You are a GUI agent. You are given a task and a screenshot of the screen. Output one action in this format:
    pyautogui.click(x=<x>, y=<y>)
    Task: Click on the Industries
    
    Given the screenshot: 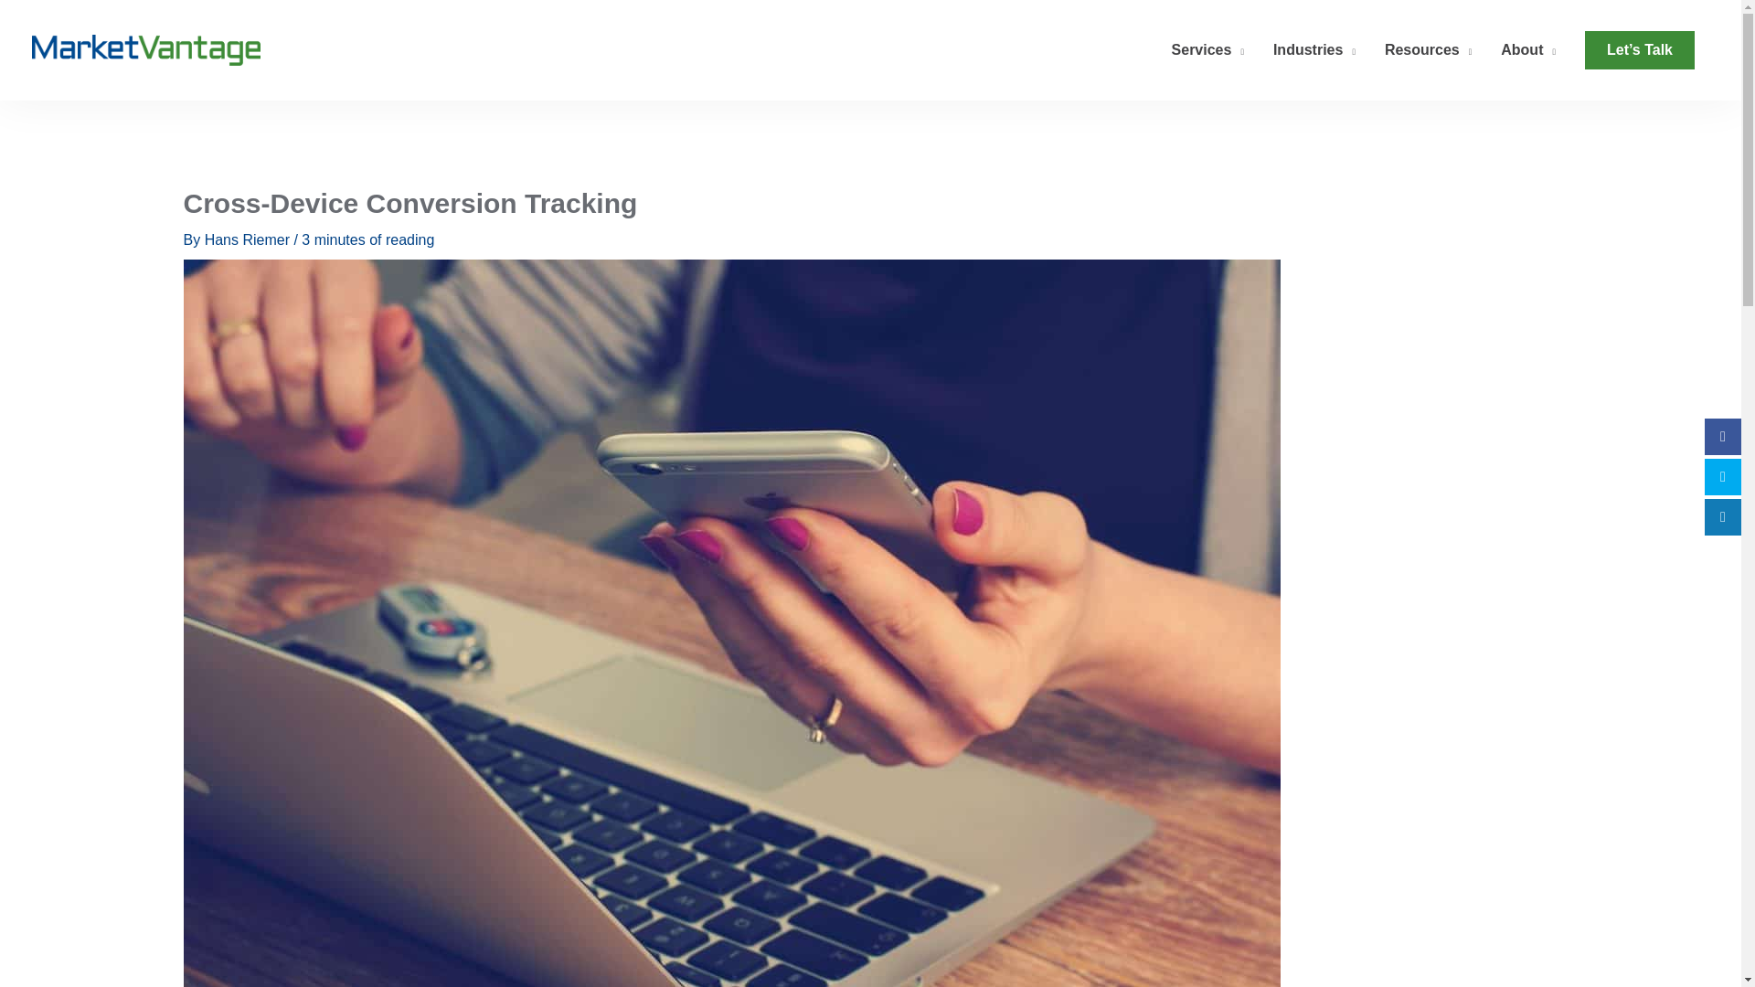 What is the action you would take?
    pyautogui.click(x=1314, y=49)
    